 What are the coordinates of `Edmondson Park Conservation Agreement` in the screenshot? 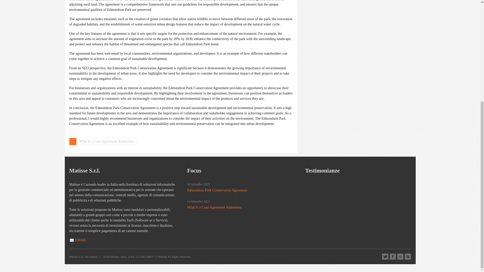 It's located at (217, 190).